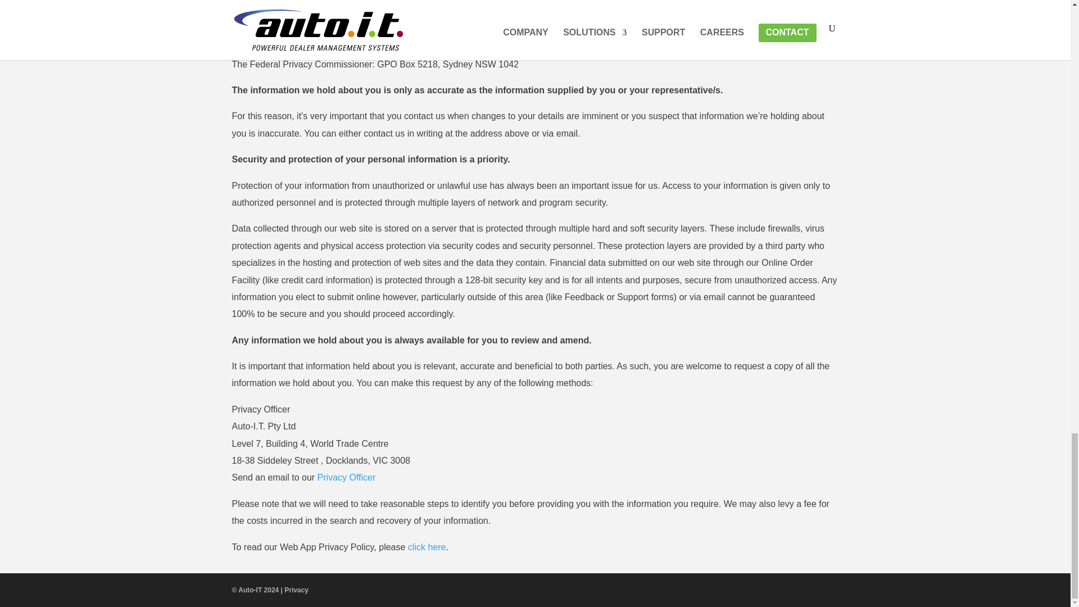  I want to click on click here, so click(427, 547).